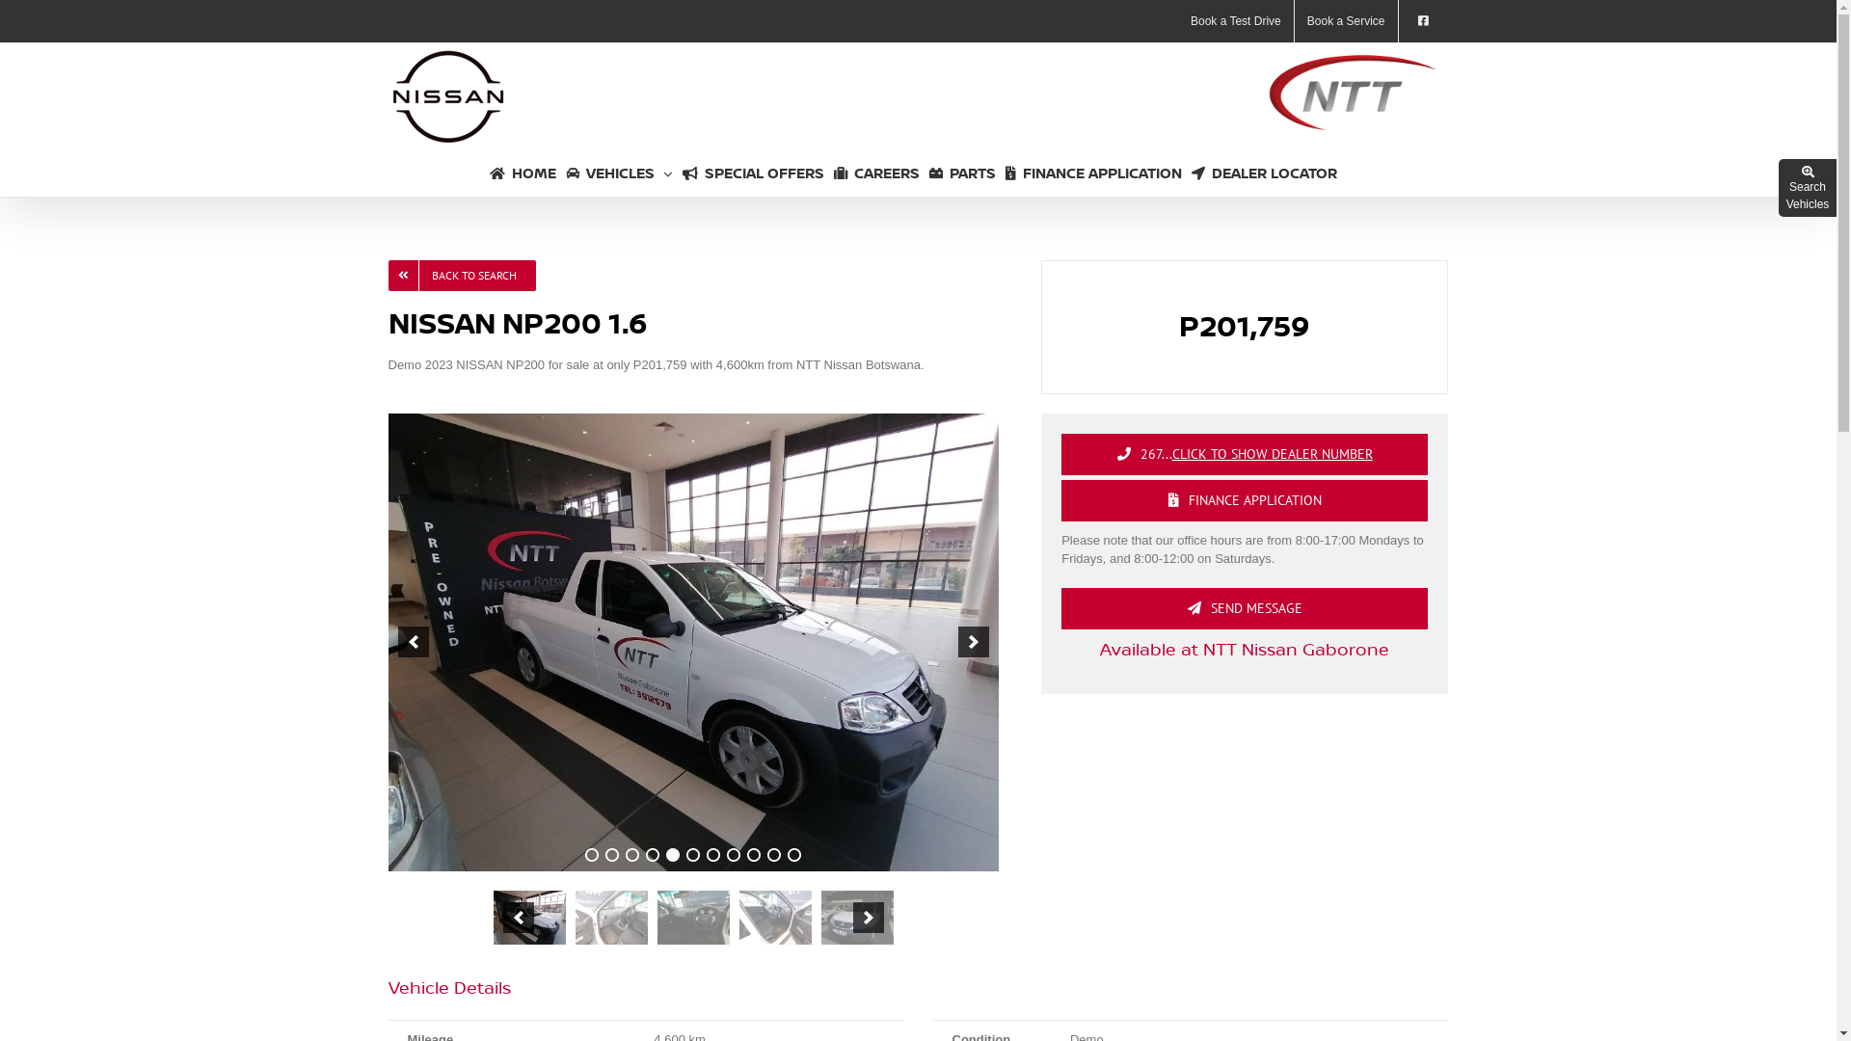 Image resolution: width=1851 pixels, height=1041 pixels. What do you see at coordinates (1346, 21) in the screenshot?
I see `Book a Service` at bounding box center [1346, 21].